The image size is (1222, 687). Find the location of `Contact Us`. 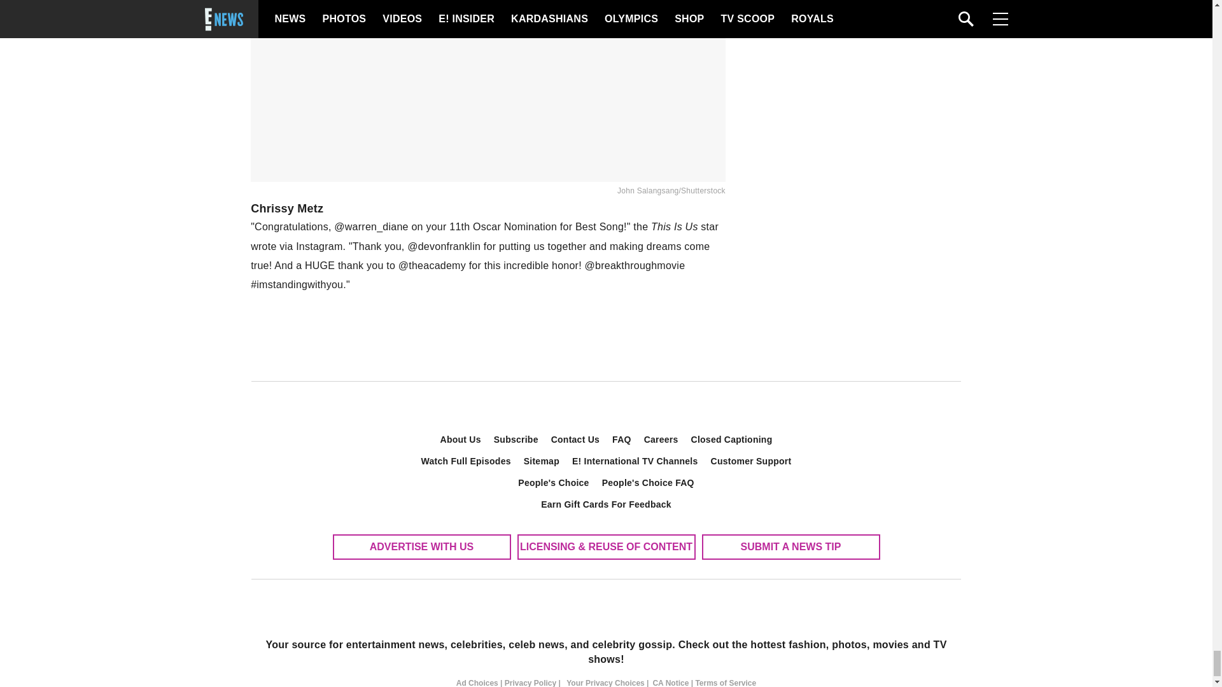

Contact Us is located at coordinates (575, 439).